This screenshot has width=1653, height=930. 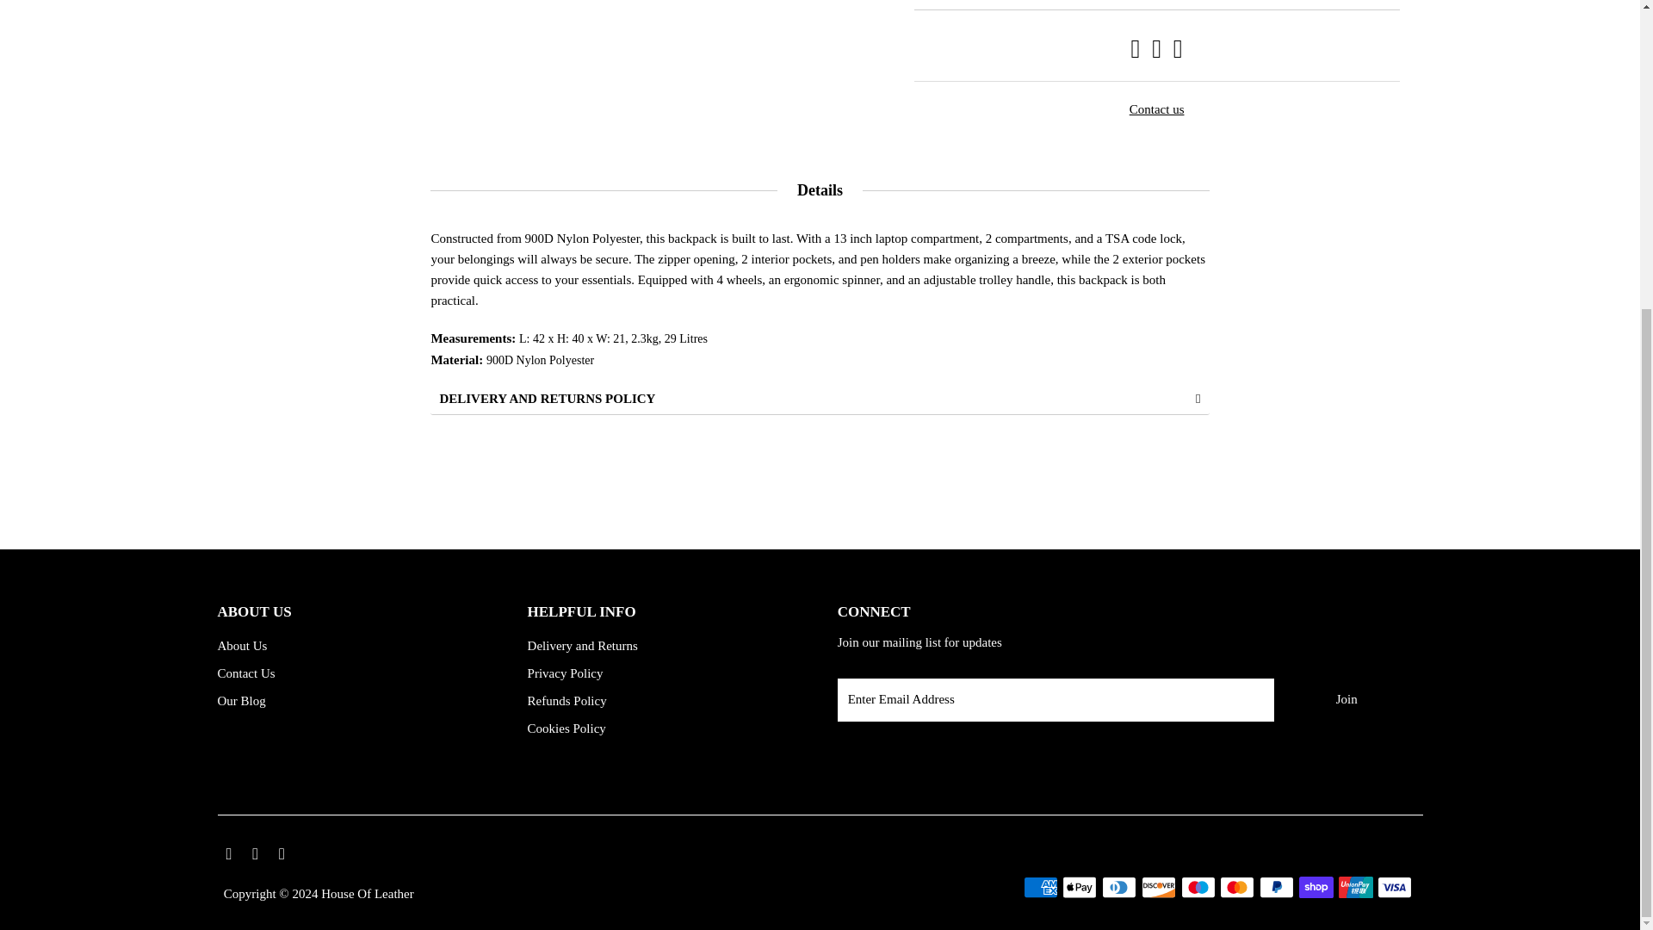 I want to click on American Express, so click(x=1040, y=887).